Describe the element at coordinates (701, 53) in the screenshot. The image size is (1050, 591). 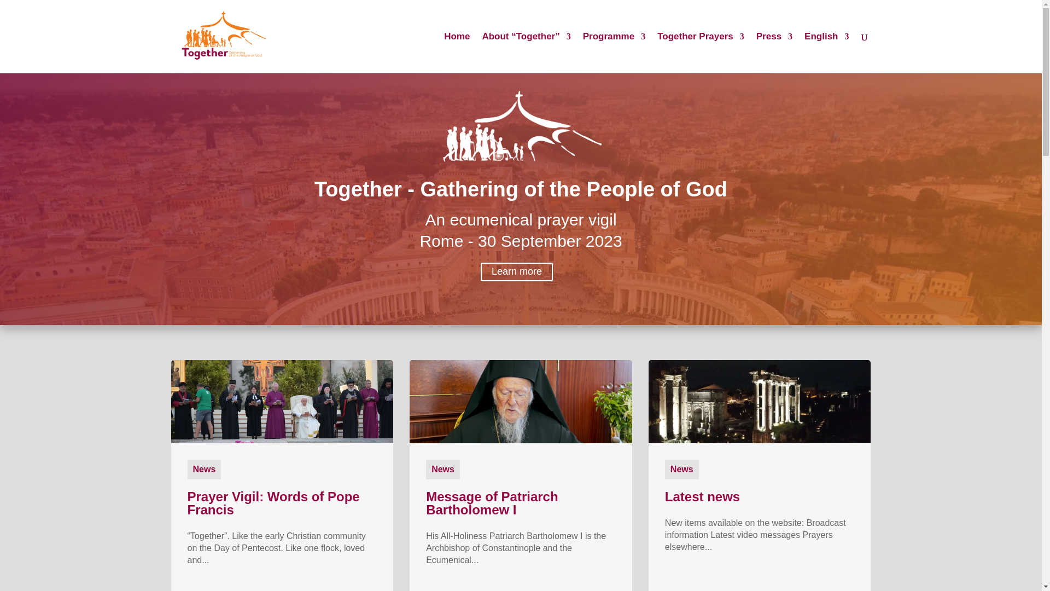
I see `Together Prayers` at that location.